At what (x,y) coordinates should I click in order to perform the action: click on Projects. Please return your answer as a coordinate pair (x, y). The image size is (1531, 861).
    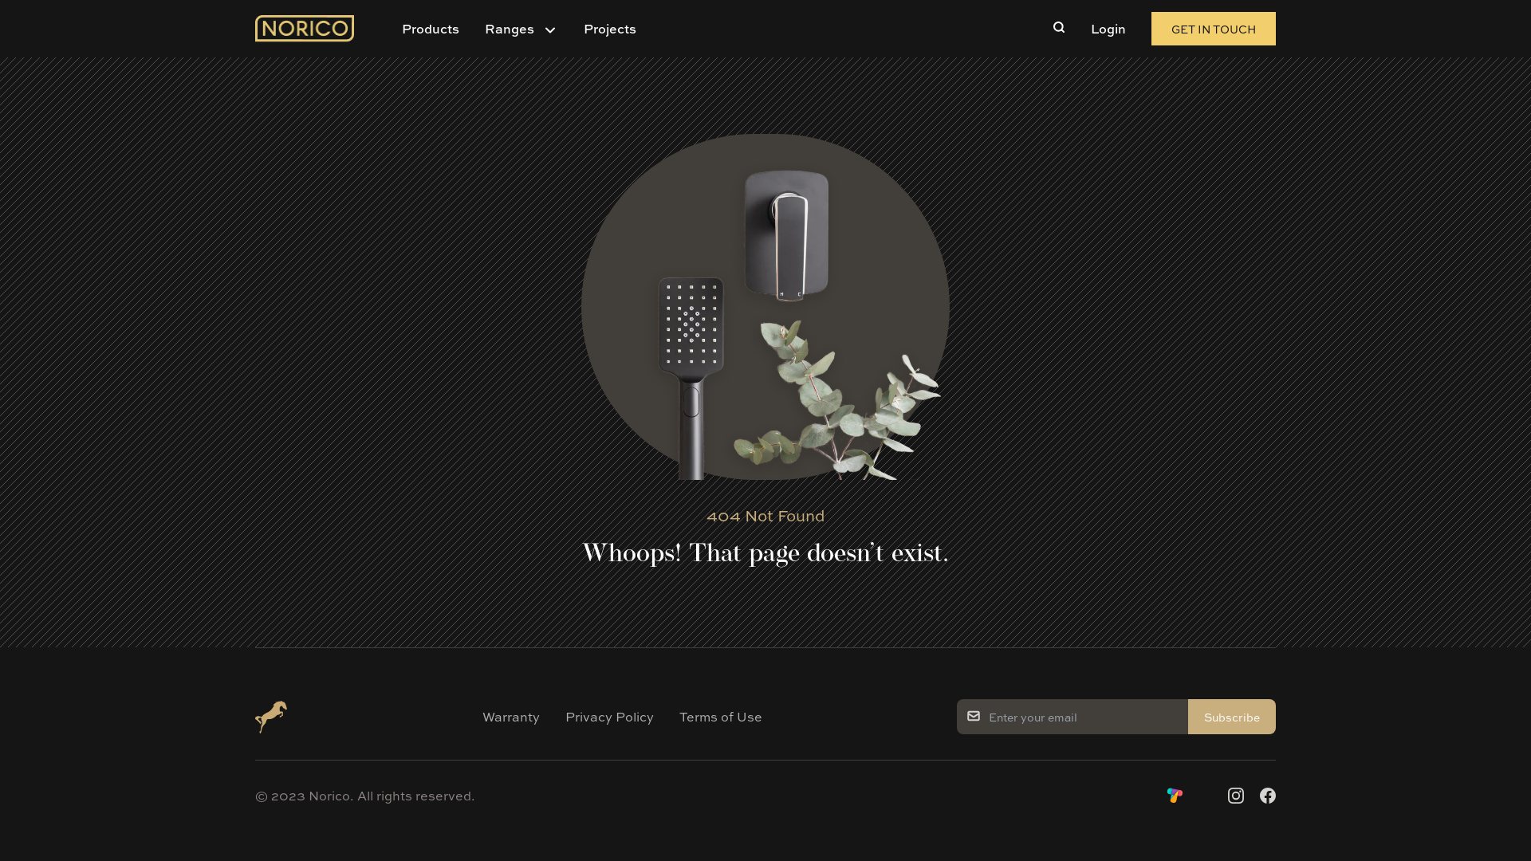
    Looking at the image, I should click on (610, 29).